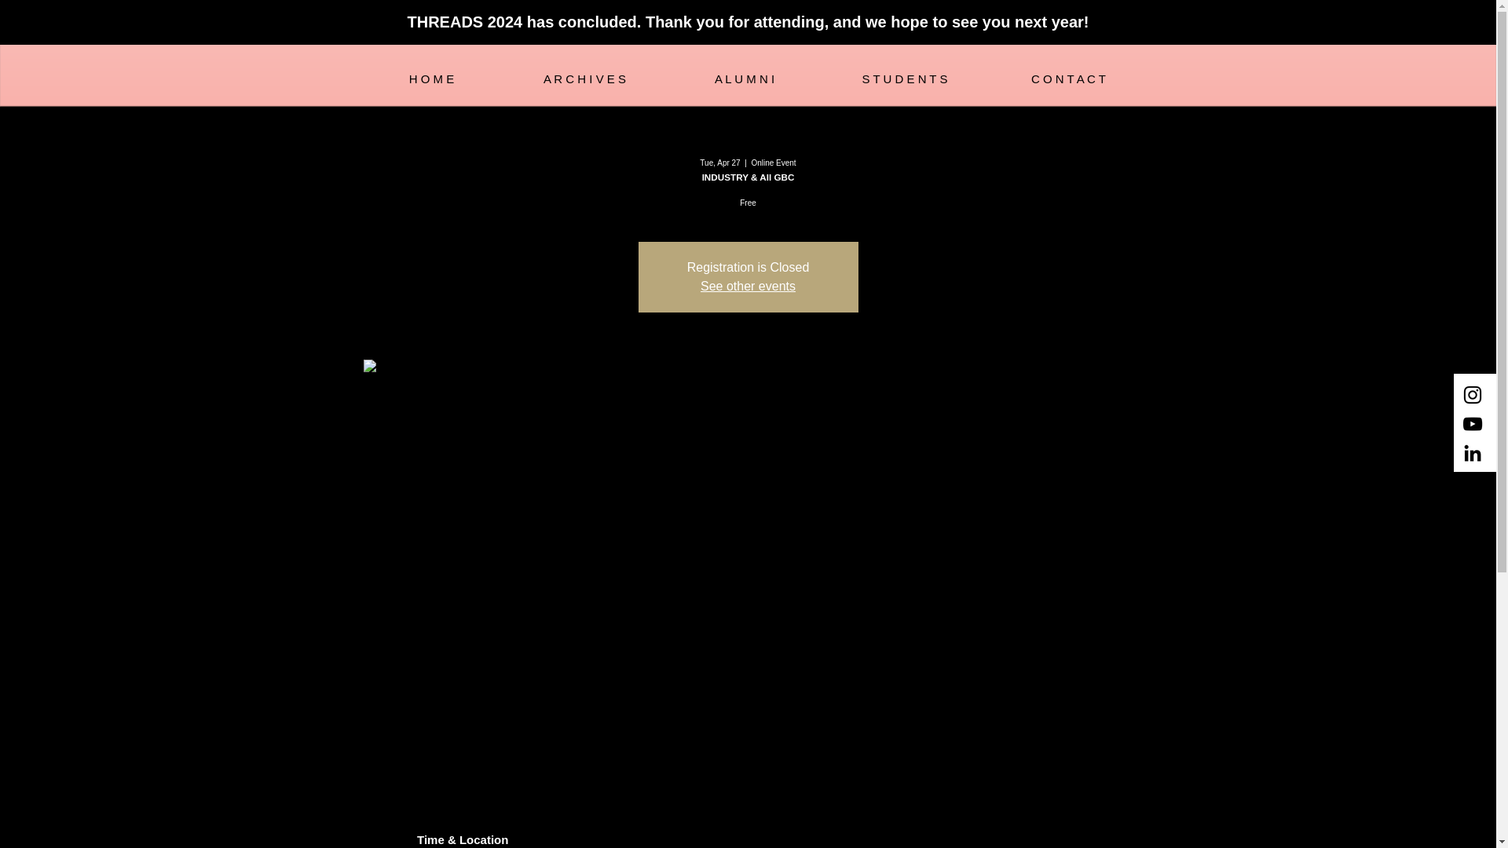 The width and height of the screenshot is (1508, 848). What do you see at coordinates (744, 78) in the screenshot?
I see `A L U M N I` at bounding box center [744, 78].